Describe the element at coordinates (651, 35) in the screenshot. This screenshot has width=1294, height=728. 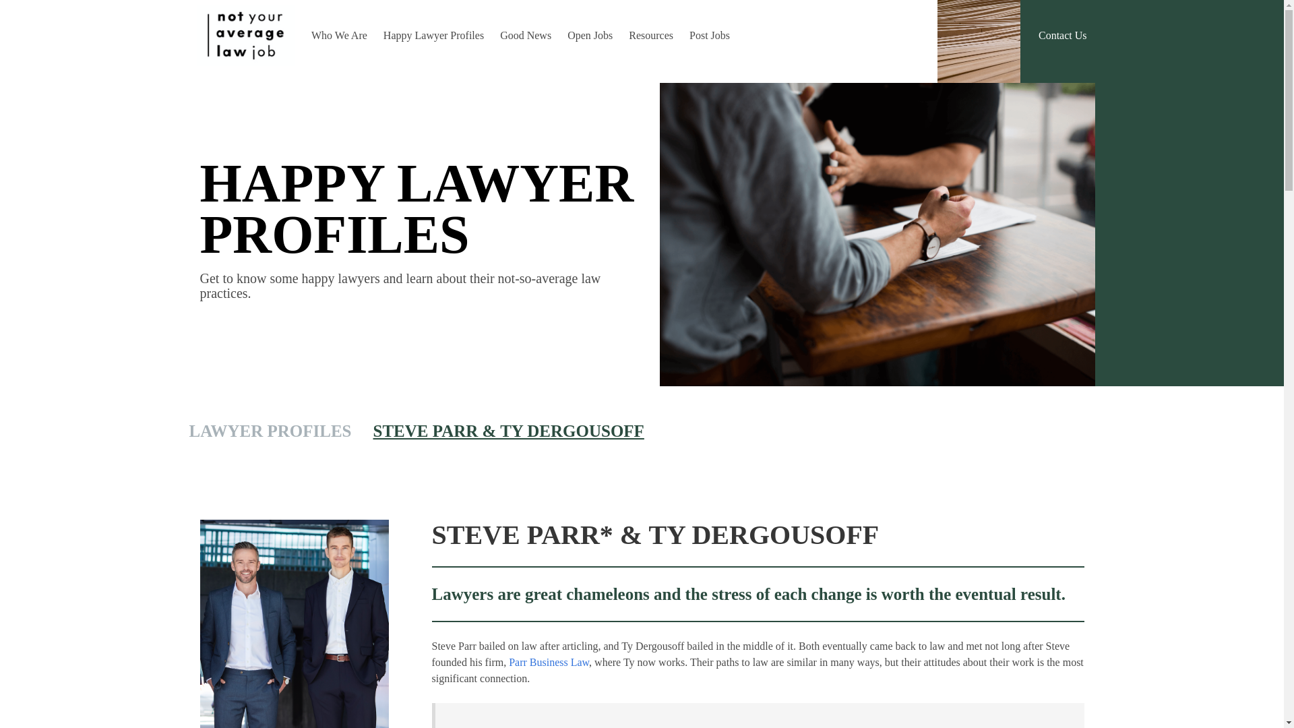
I see `Resources` at that location.